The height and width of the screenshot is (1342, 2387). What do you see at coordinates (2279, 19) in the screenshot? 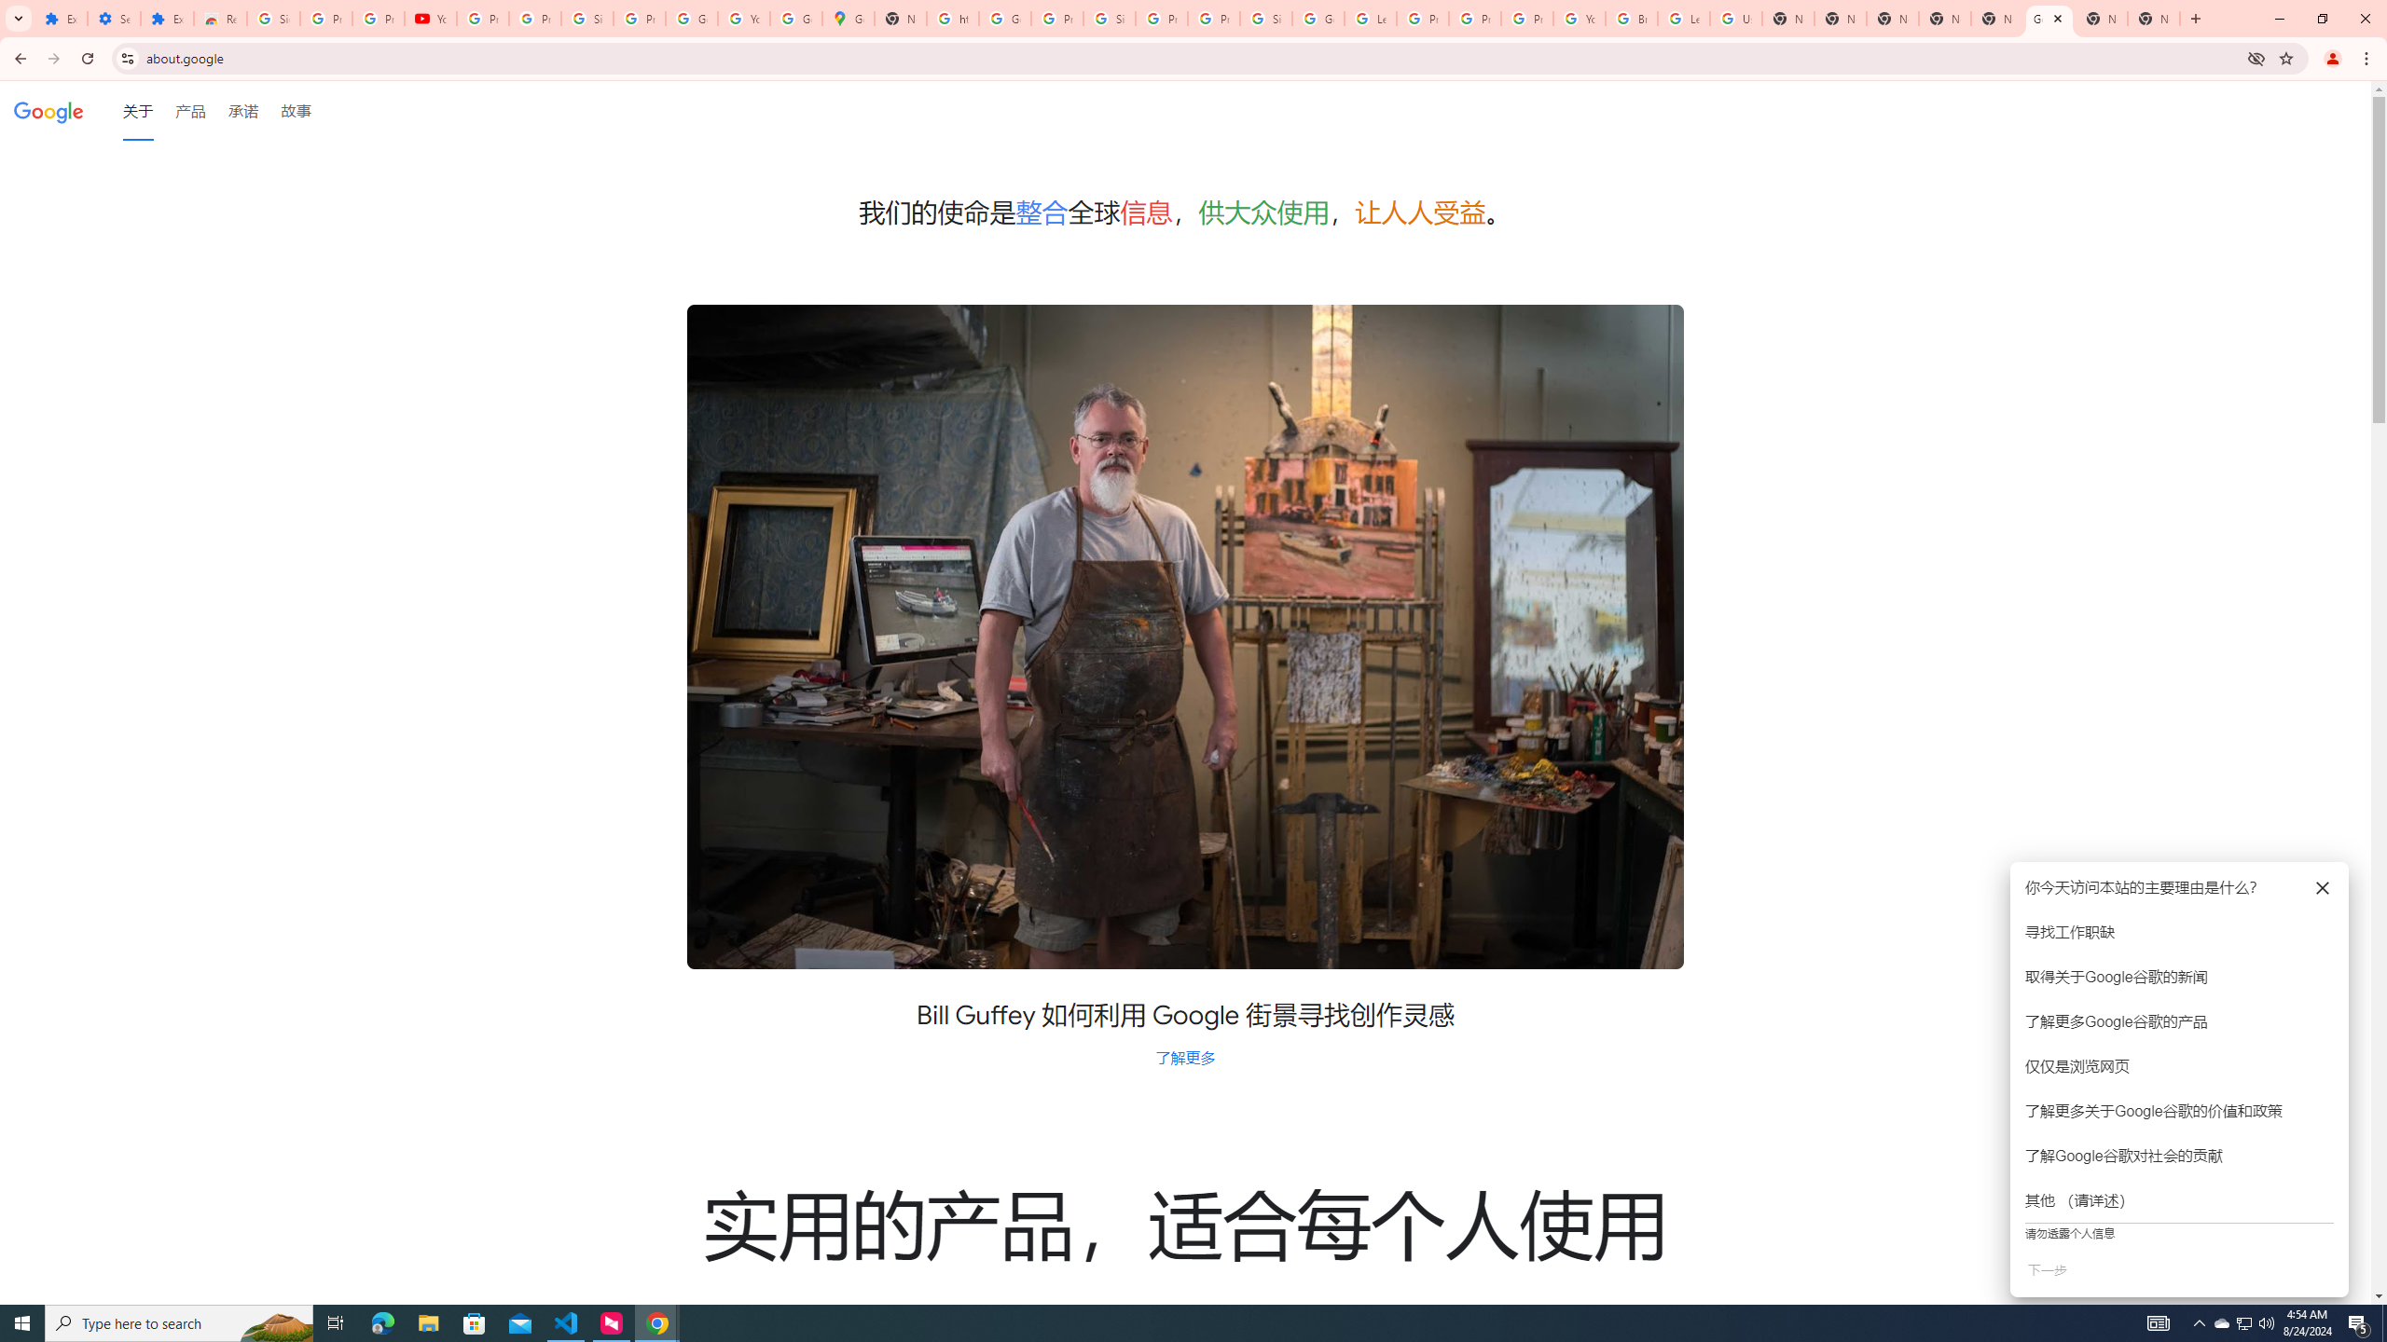
I see `Minimize` at bounding box center [2279, 19].